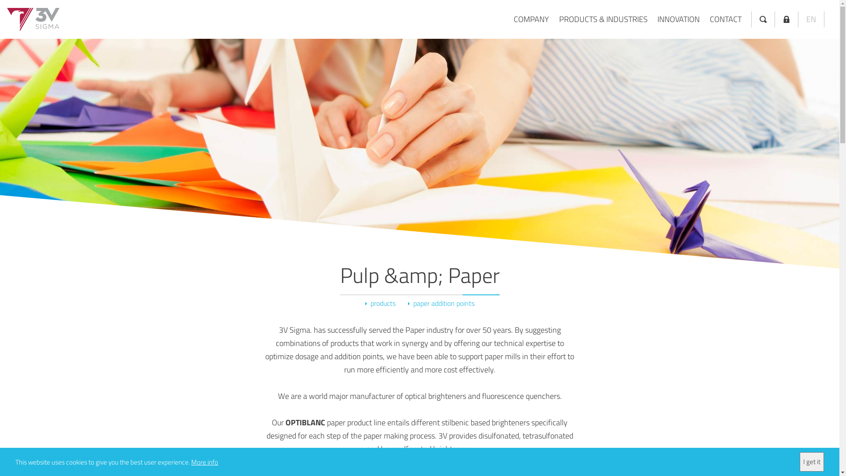  What do you see at coordinates (204, 462) in the screenshot?
I see `More info` at bounding box center [204, 462].